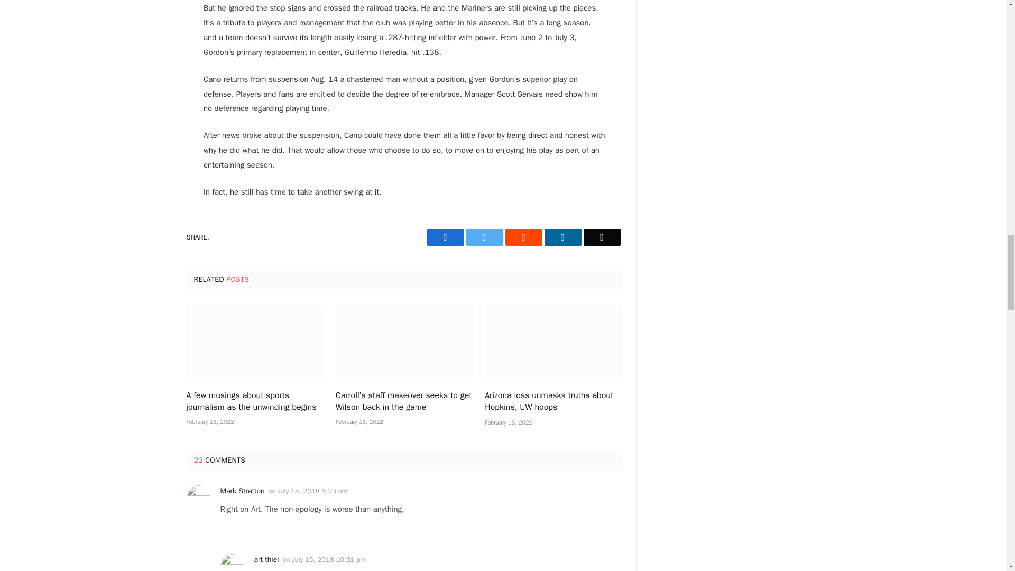 Image resolution: width=1015 pixels, height=571 pixels. Describe the element at coordinates (602, 237) in the screenshot. I see `Email` at that location.